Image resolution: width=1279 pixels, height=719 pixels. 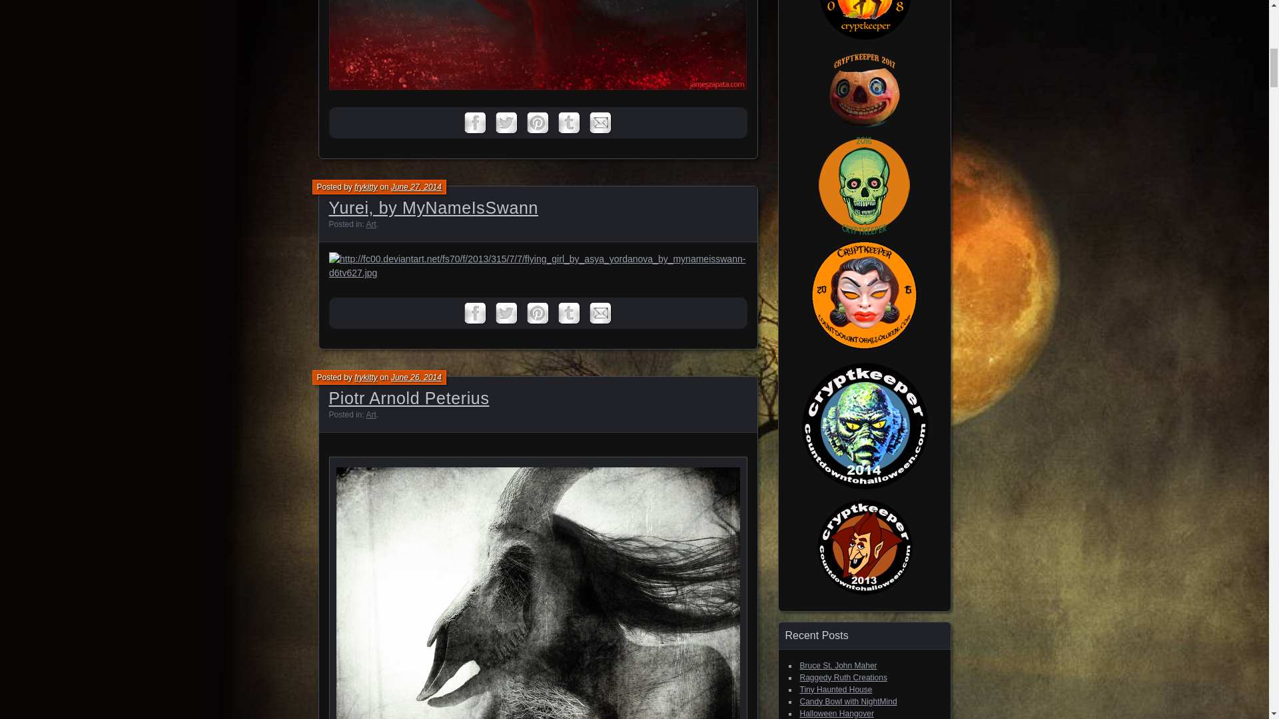 I want to click on facebook, so click(x=475, y=313).